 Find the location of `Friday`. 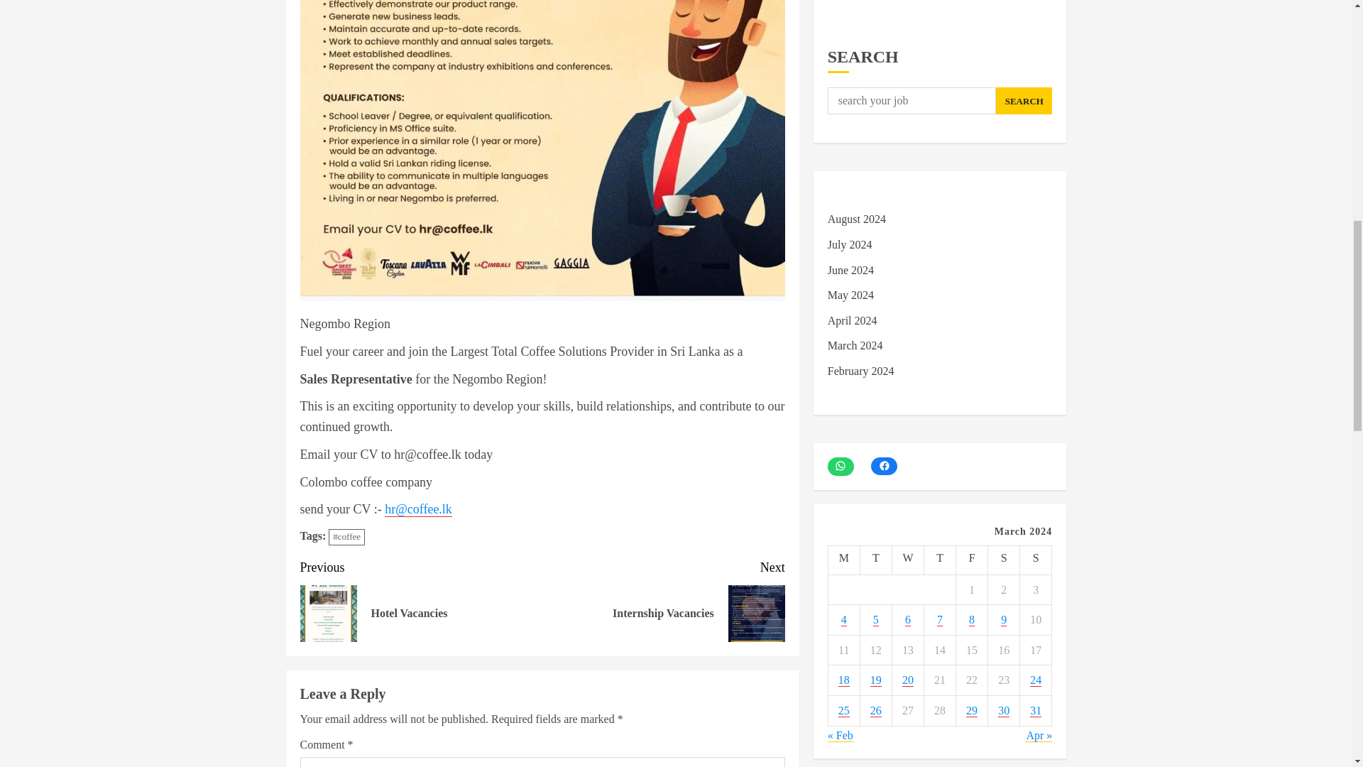

Friday is located at coordinates (1004, 560).